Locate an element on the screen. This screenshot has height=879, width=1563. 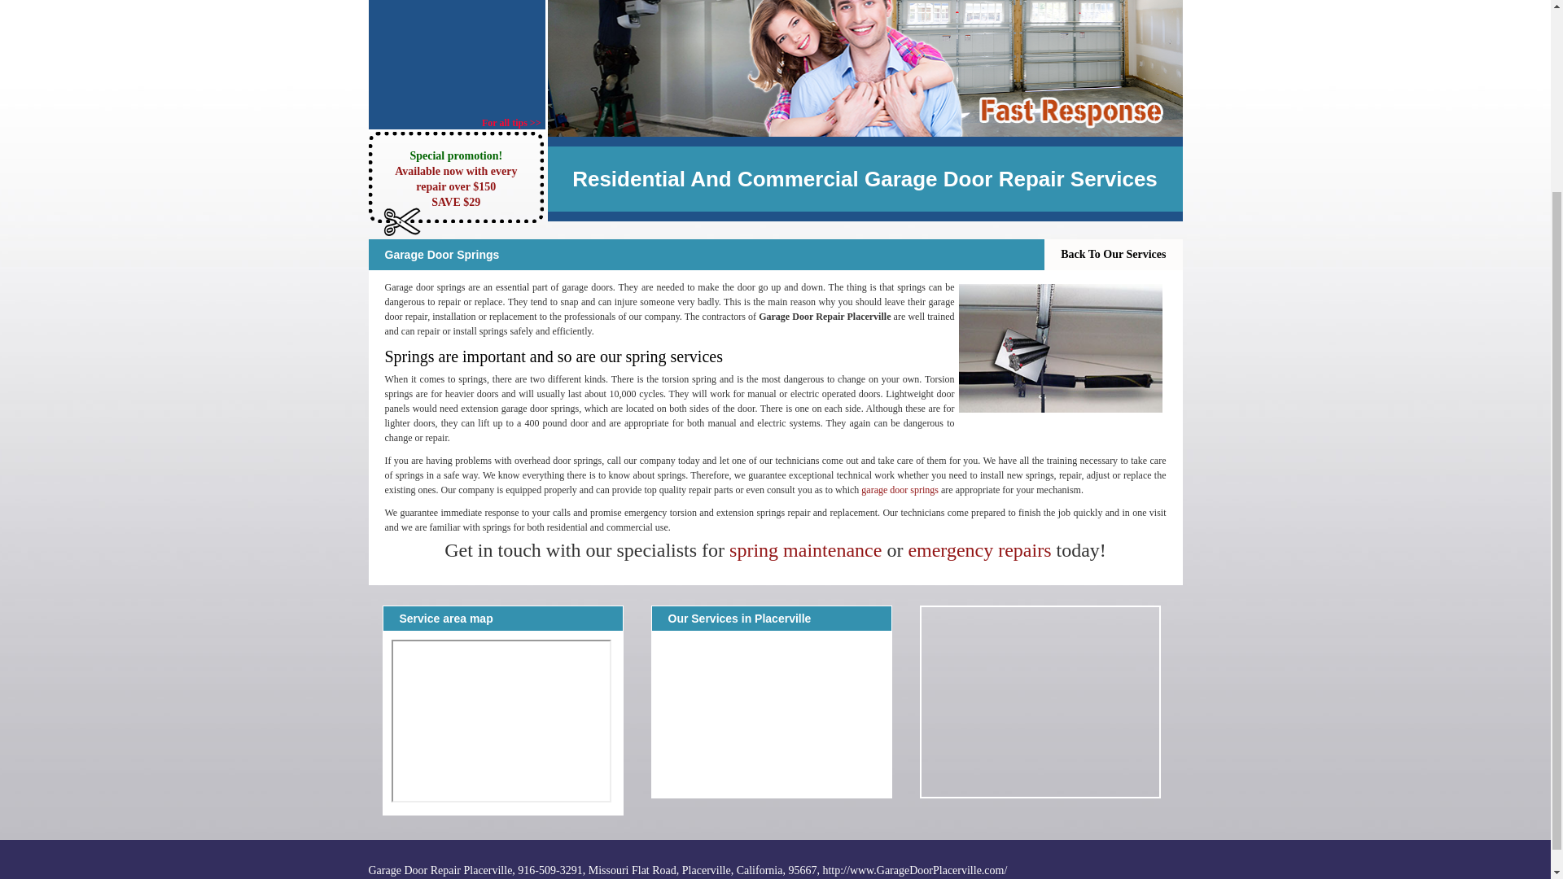
Garage Door Springs is located at coordinates (1061, 348).